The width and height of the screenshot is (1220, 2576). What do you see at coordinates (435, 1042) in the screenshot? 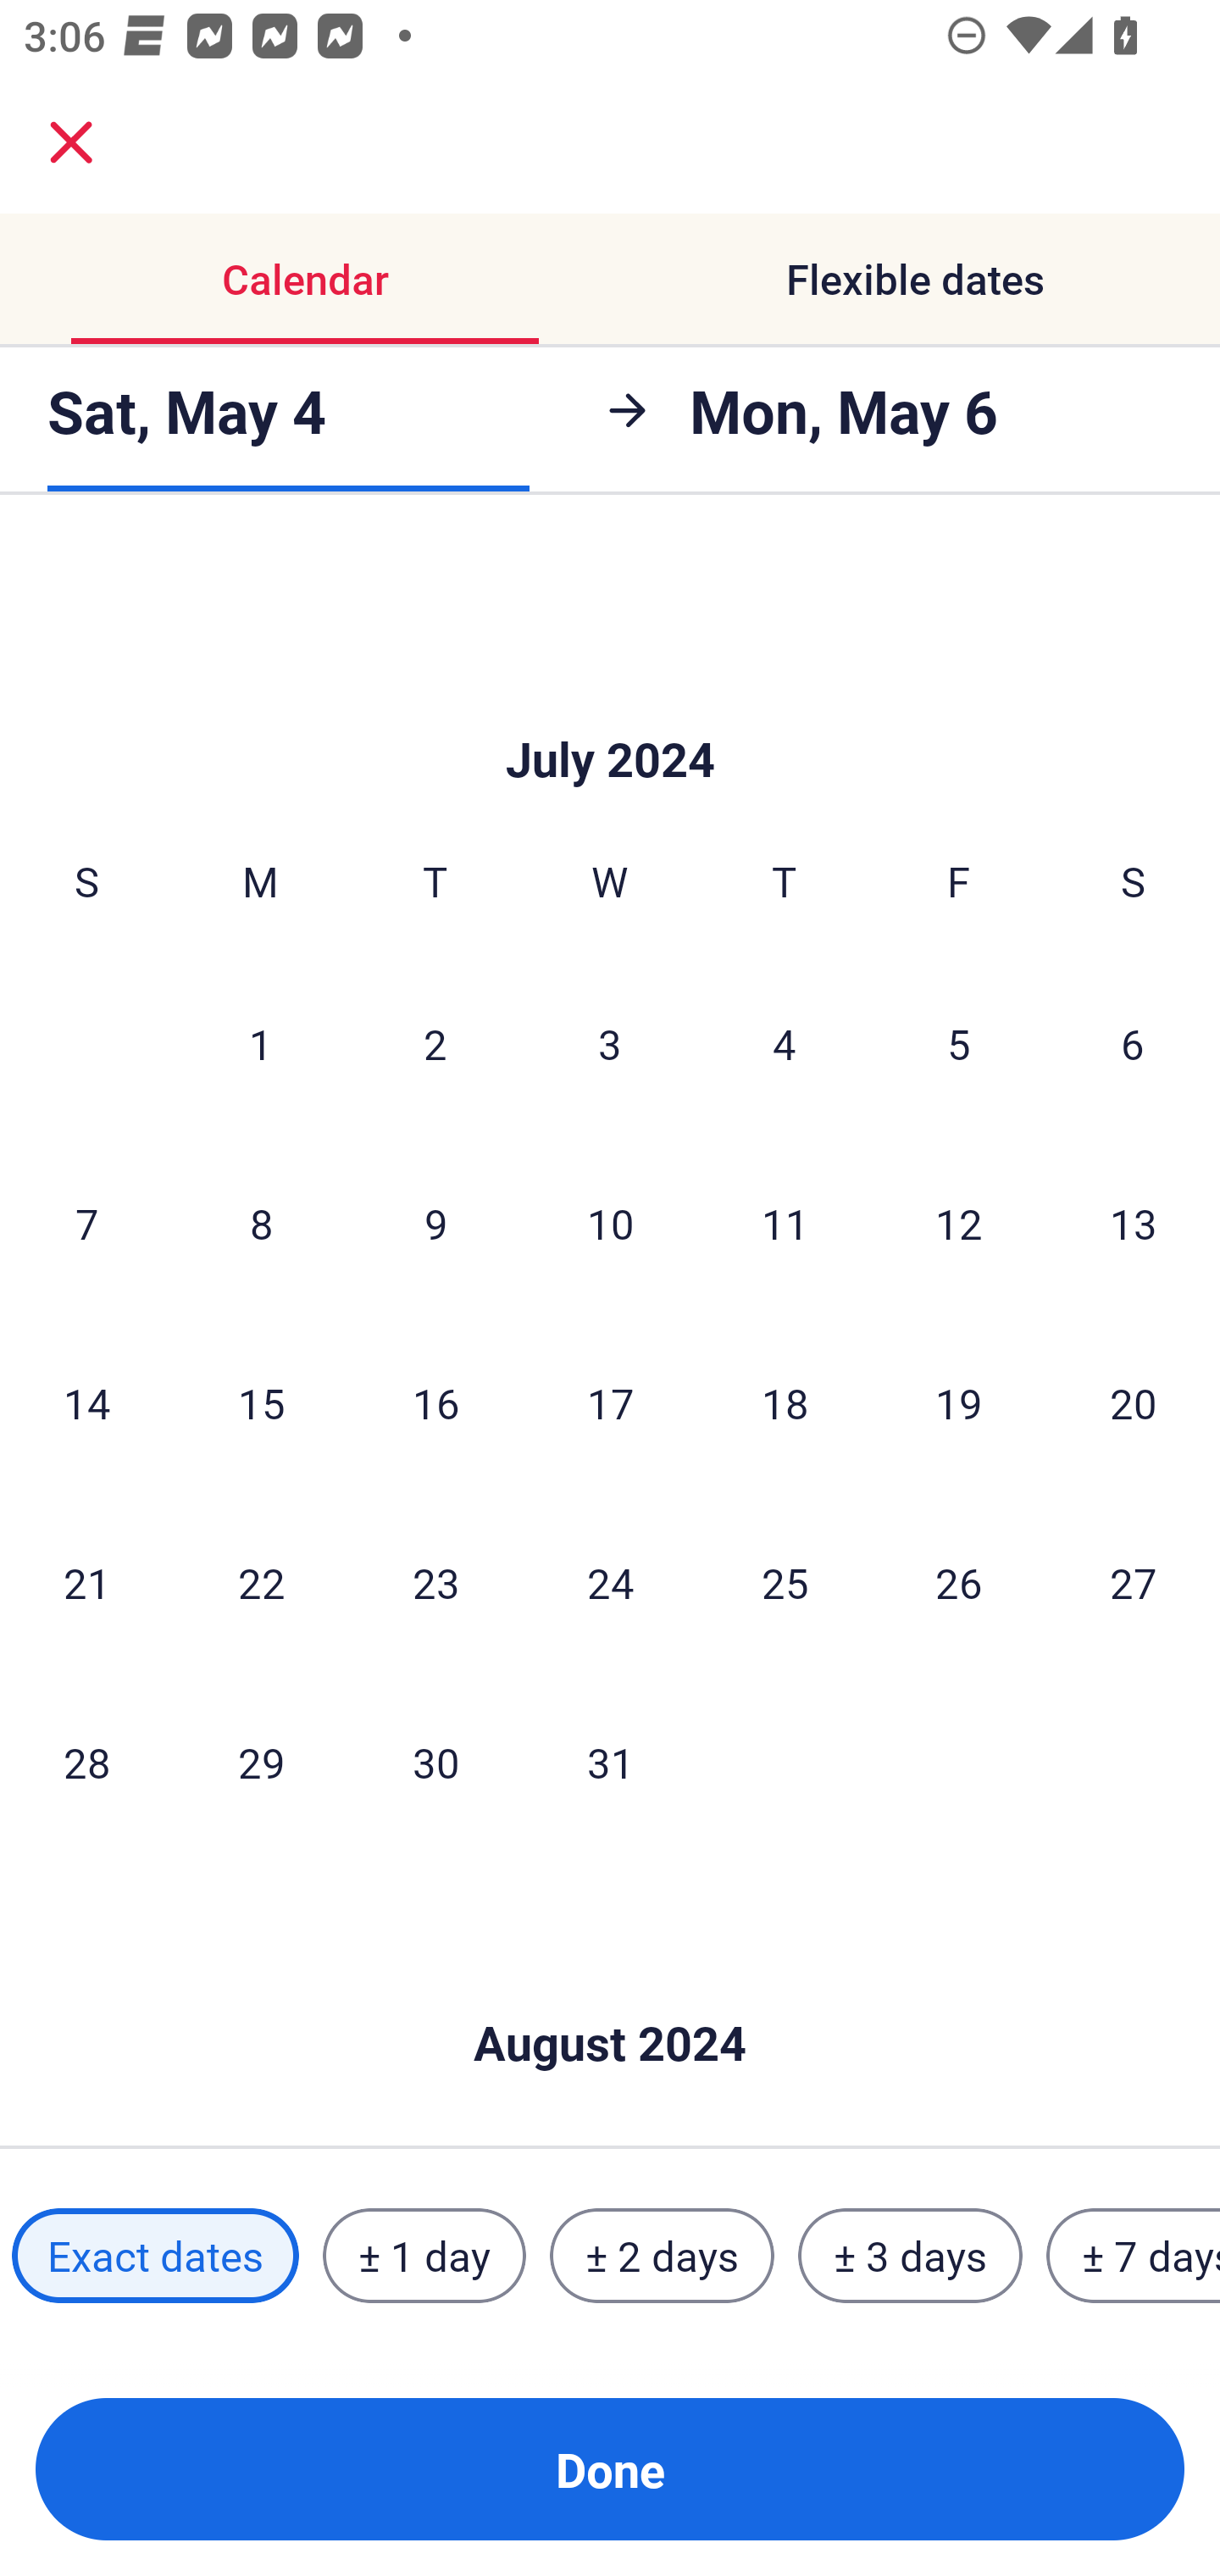
I see `2 Tuesday, July 2, 2024` at bounding box center [435, 1042].